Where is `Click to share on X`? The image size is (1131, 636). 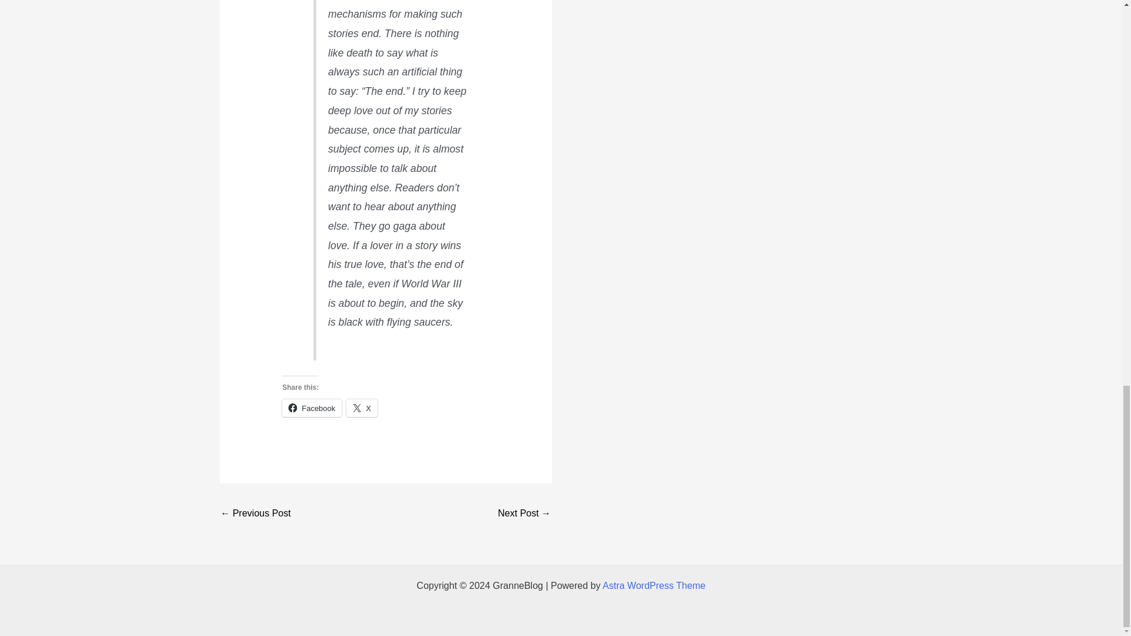
Click to share on X is located at coordinates (362, 408).